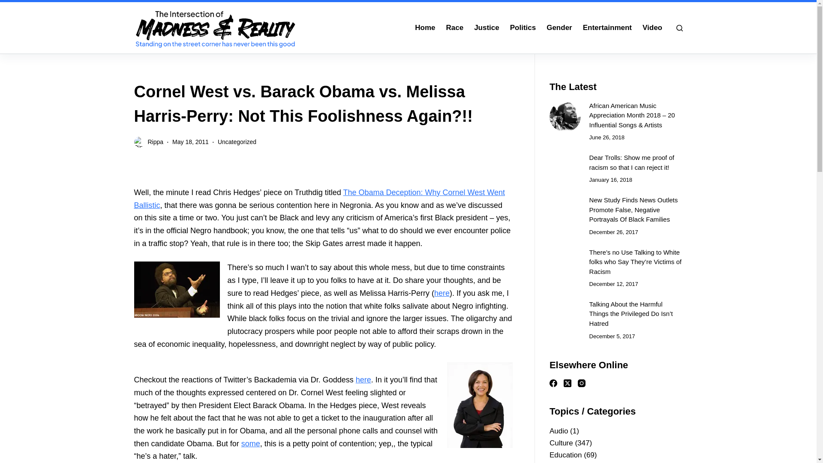 The image size is (823, 463). What do you see at coordinates (454, 28) in the screenshot?
I see `Race` at bounding box center [454, 28].